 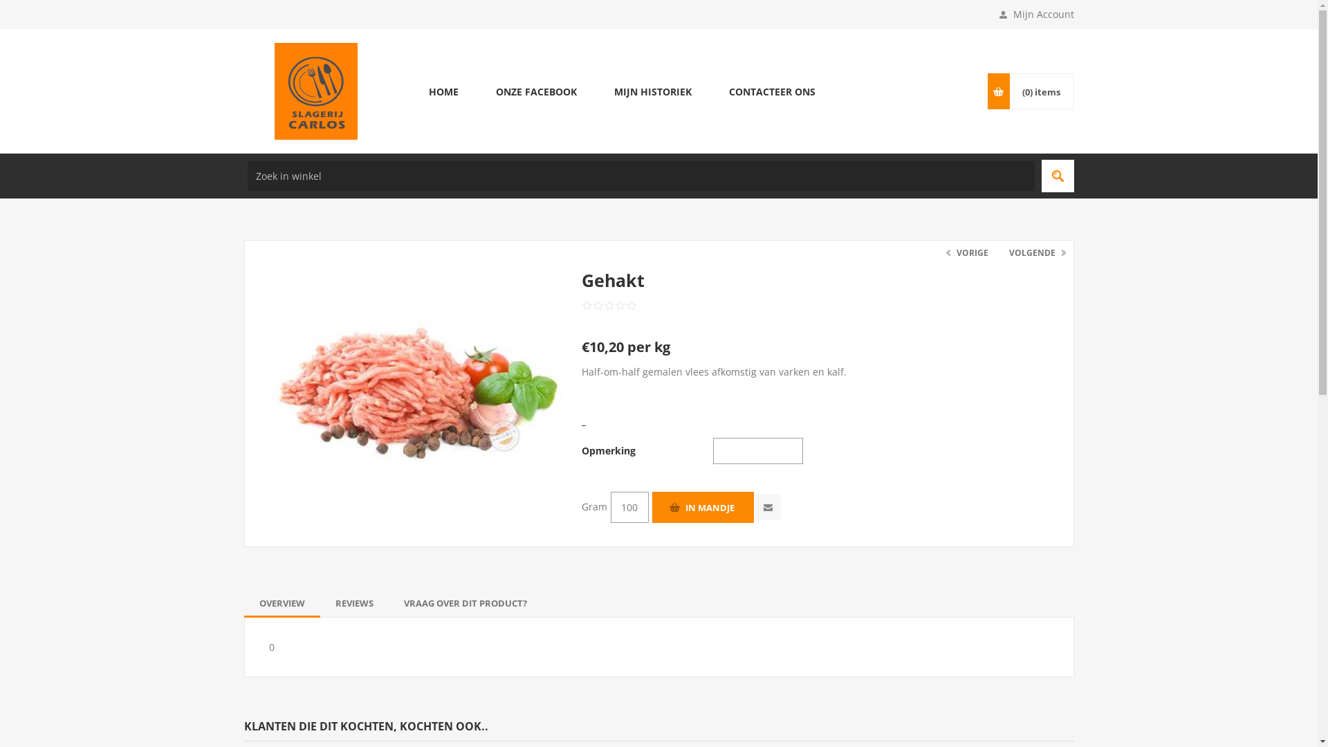 What do you see at coordinates (652, 91) in the screenshot?
I see `MIJN HISTORIEK` at bounding box center [652, 91].